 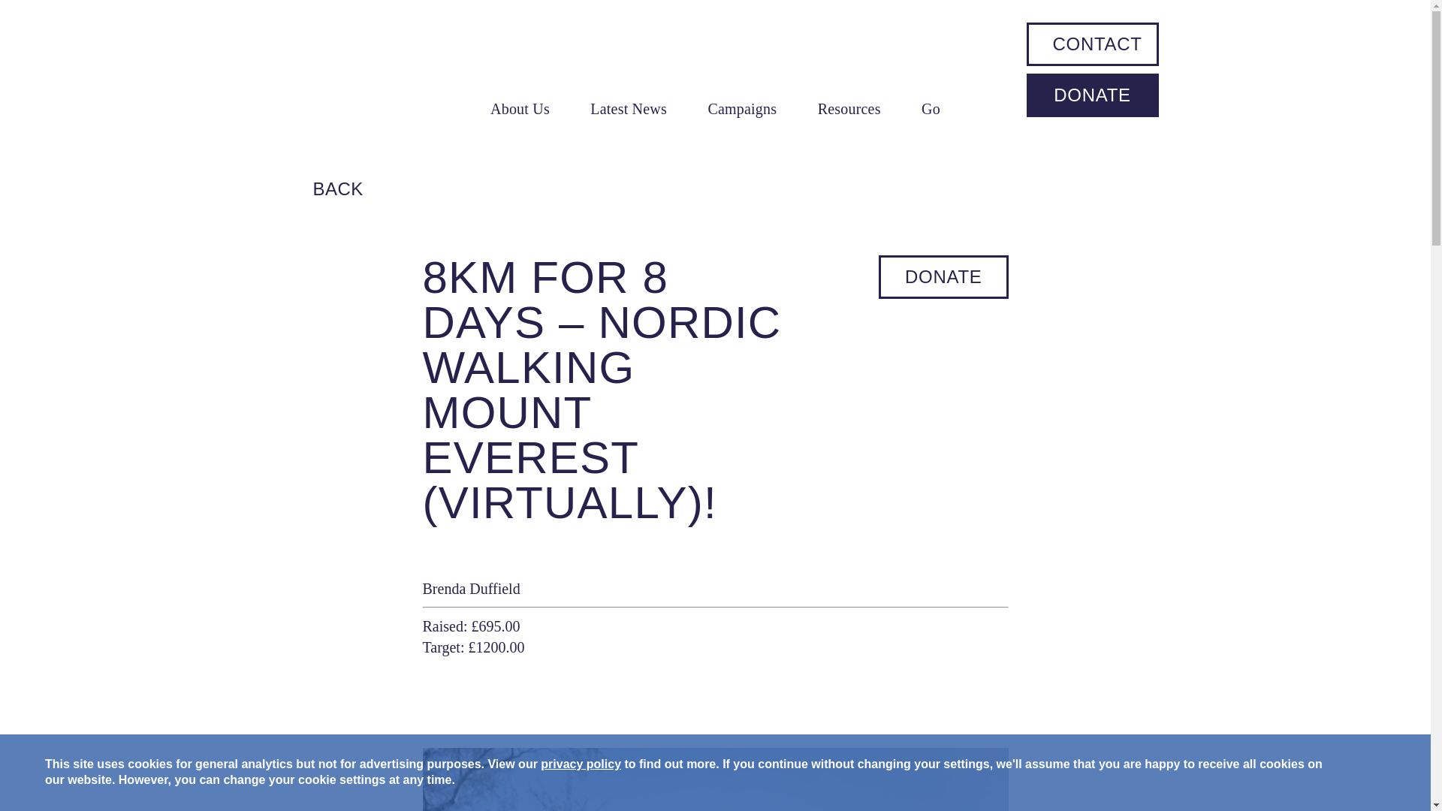 I want to click on Campaigns, so click(x=742, y=108).